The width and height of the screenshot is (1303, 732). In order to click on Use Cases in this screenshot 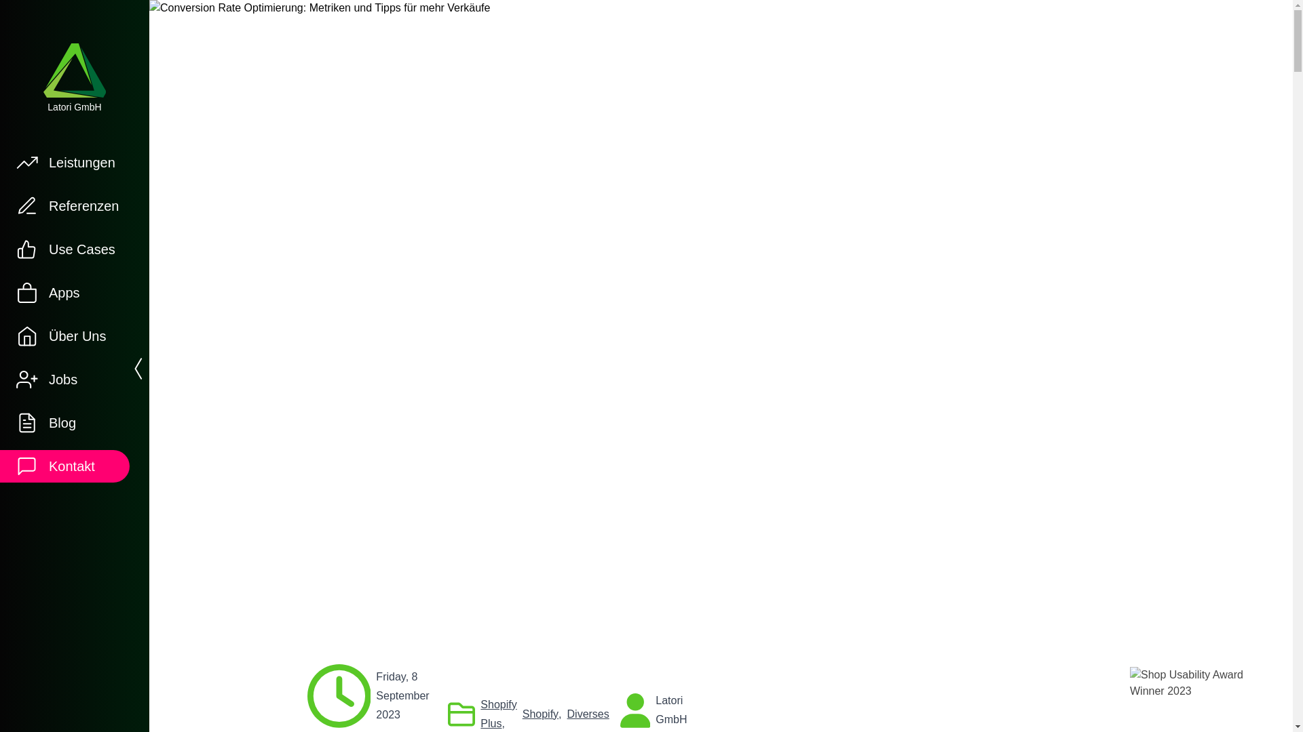, I will do `click(67, 249)`.